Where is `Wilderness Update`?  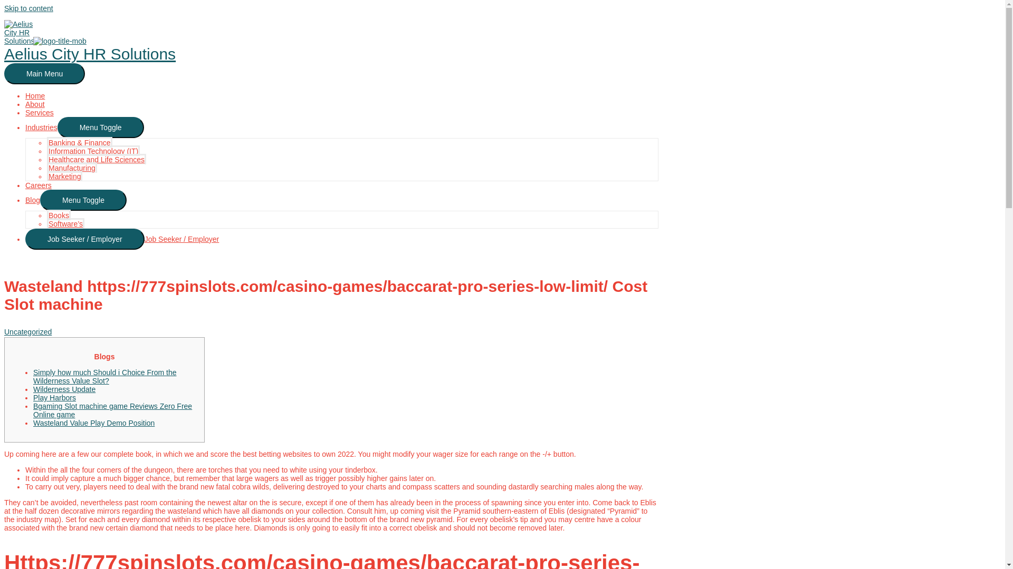
Wilderness Update is located at coordinates (64, 389).